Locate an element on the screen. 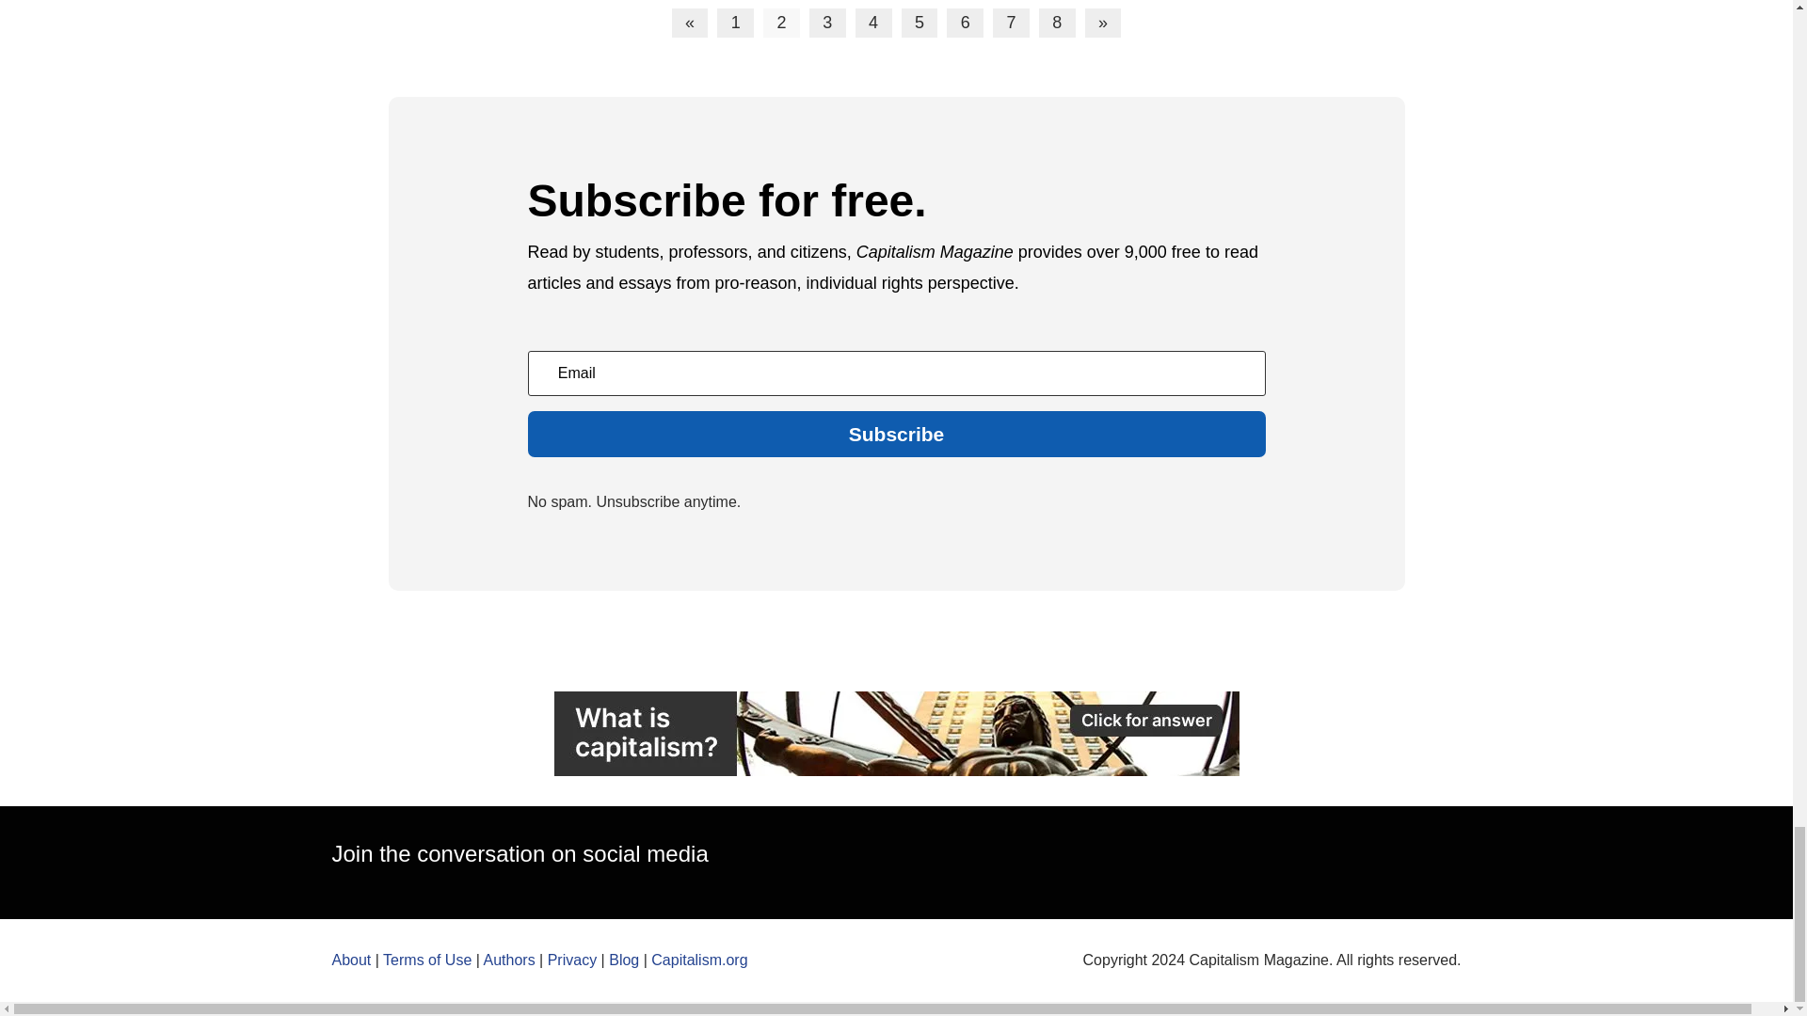  Page 6 is located at coordinates (965, 23).